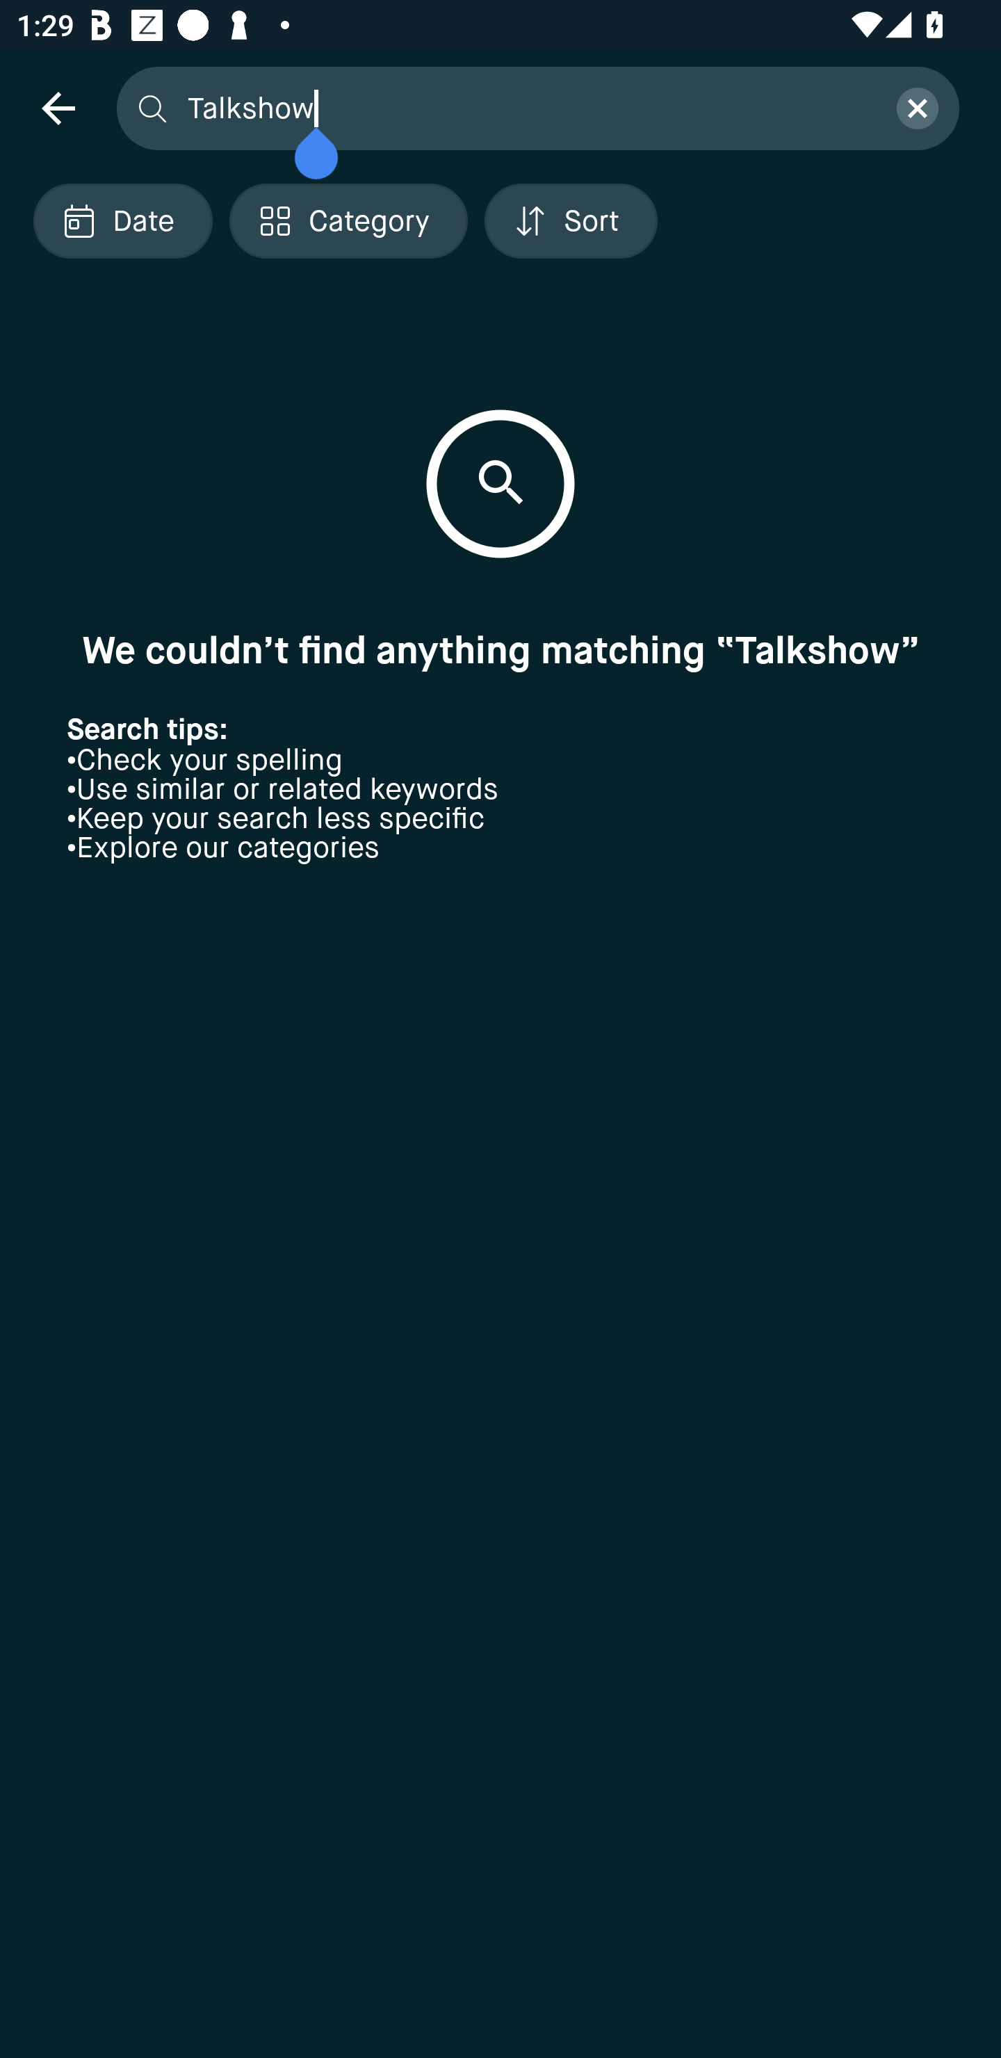 Image resolution: width=1001 pixels, height=2058 pixels. What do you see at coordinates (500, 649) in the screenshot?
I see `We couldn’t find anything matching “Talkshow”` at bounding box center [500, 649].